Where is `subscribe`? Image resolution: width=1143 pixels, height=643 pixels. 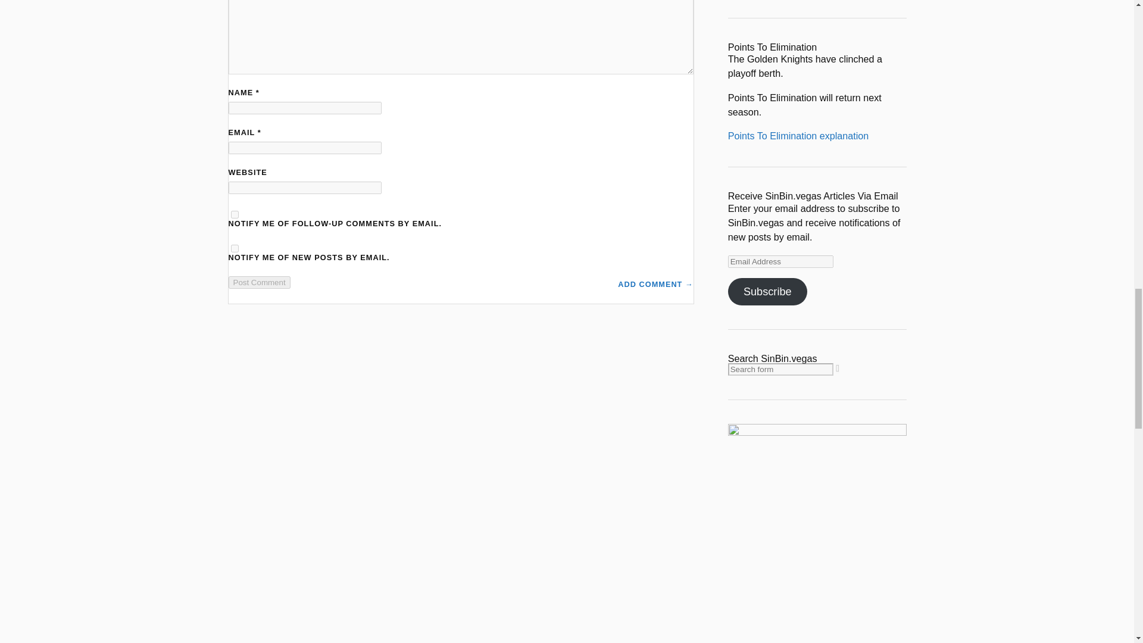 subscribe is located at coordinates (235, 214).